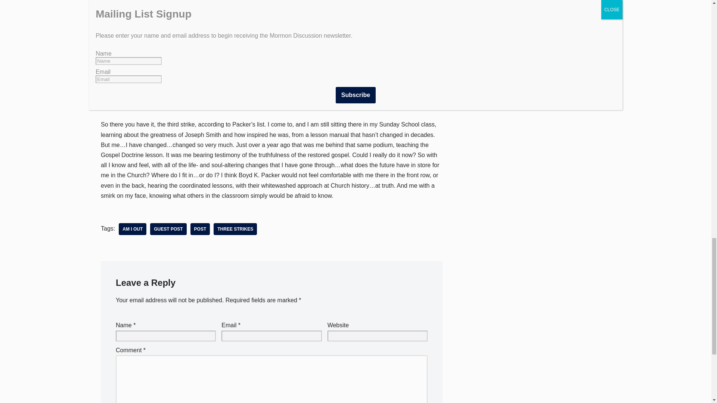  What do you see at coordinates (200, 229) in the screenshot?
I see `Post` at bounding box center [200, 229].